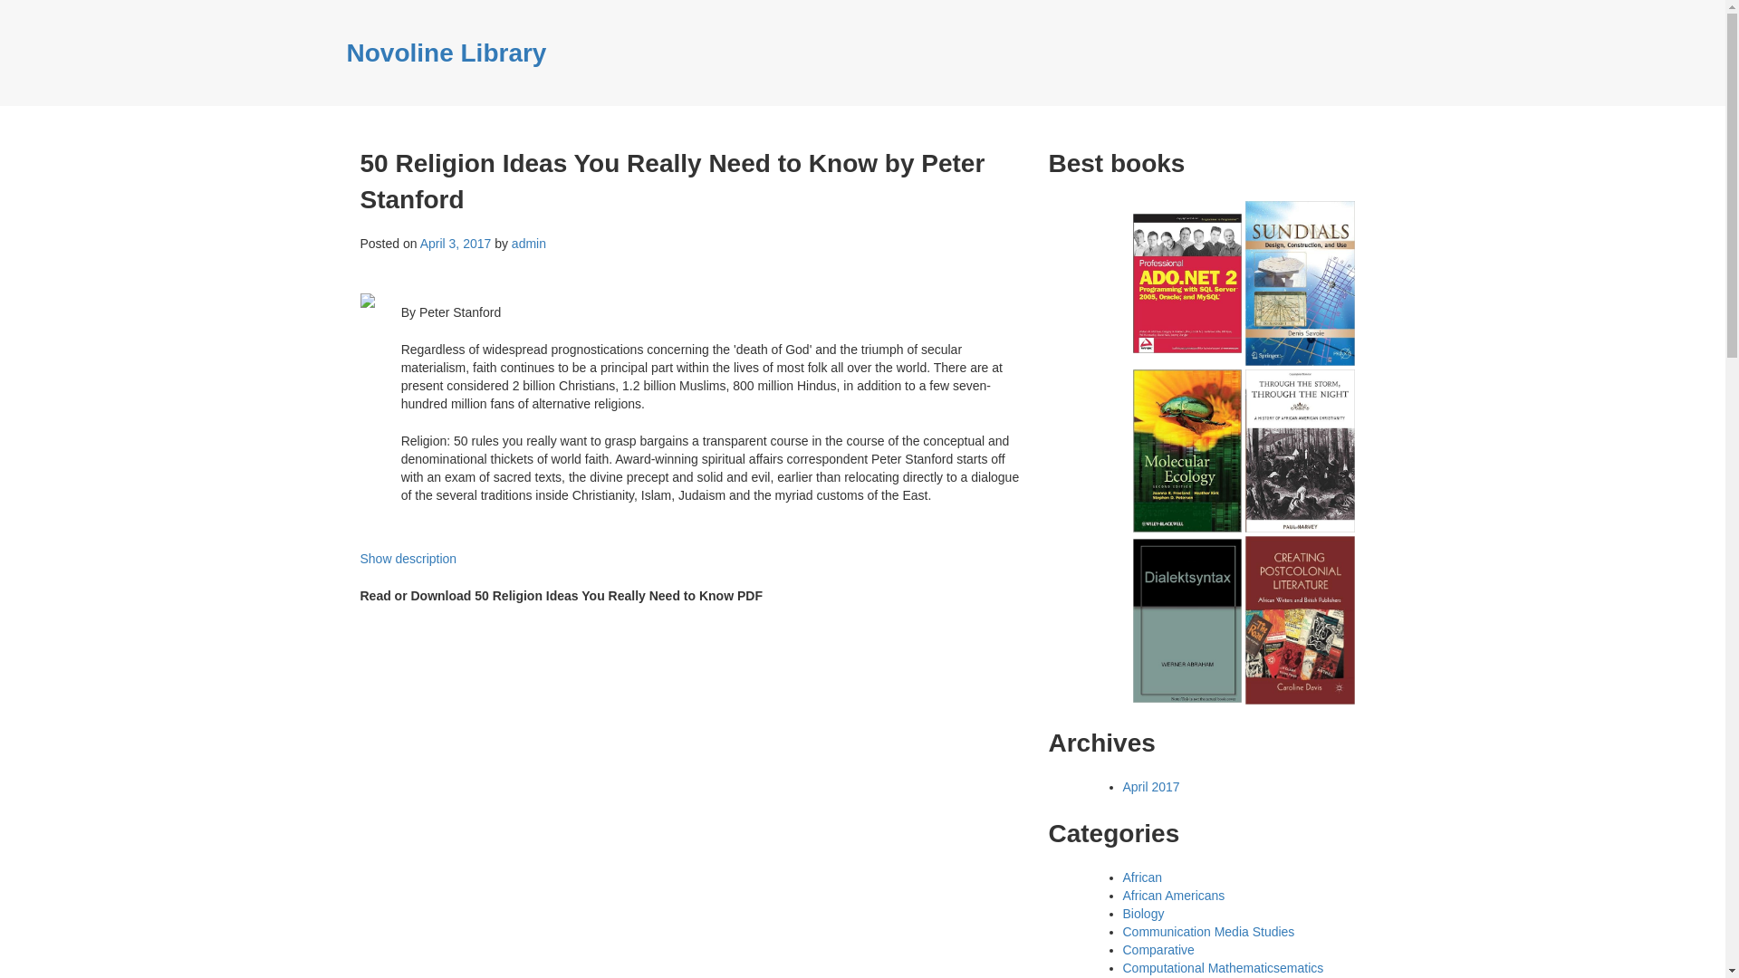 The height and width of the screenshot is (978, 1739). Describe the element at coordinates (1223, 967) in the screenshot. I see `Computational Mathematicsematics` at that location.